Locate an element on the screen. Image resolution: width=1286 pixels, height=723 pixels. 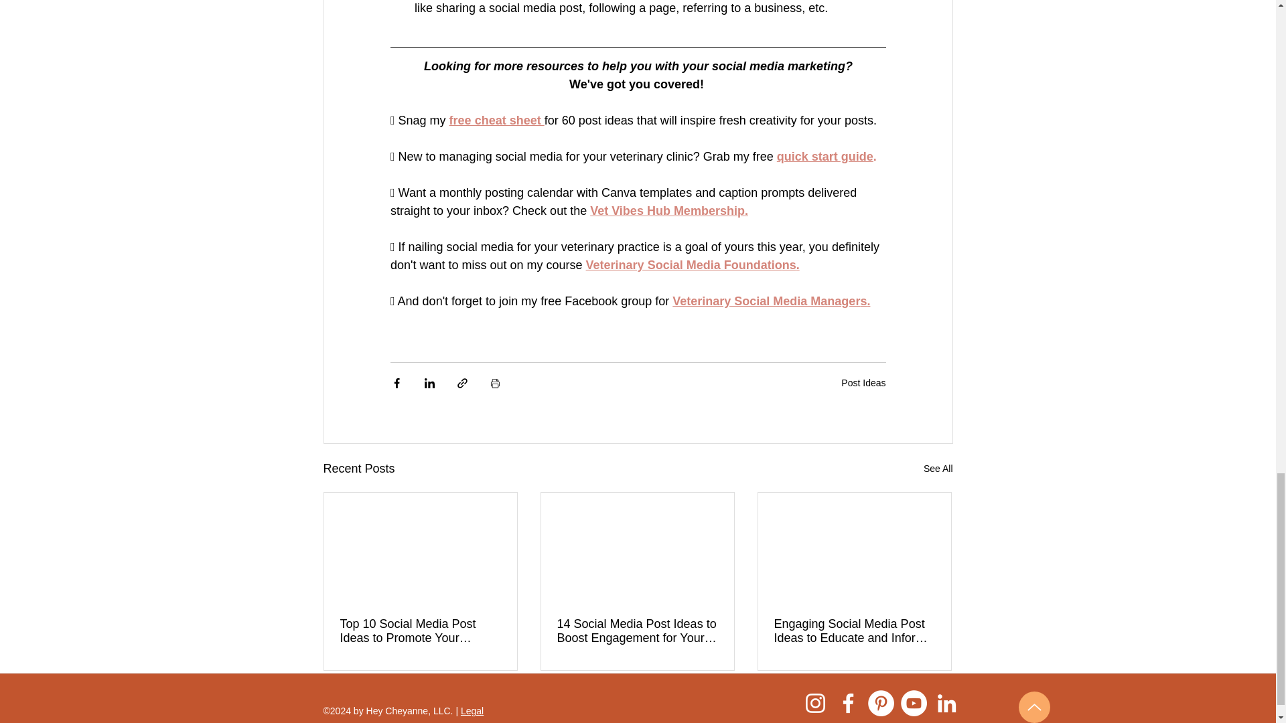
Veterinary Social Media Foundatio is located at coordinates (683, 265).